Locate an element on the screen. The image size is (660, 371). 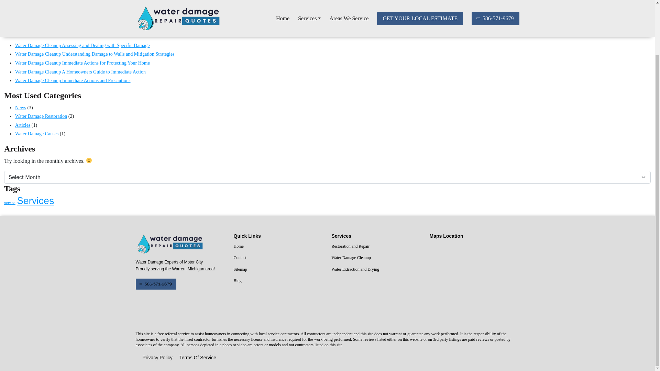
Water Damage Cleanup Immediate Actions and Precautions is located at coordinates (73, 80).